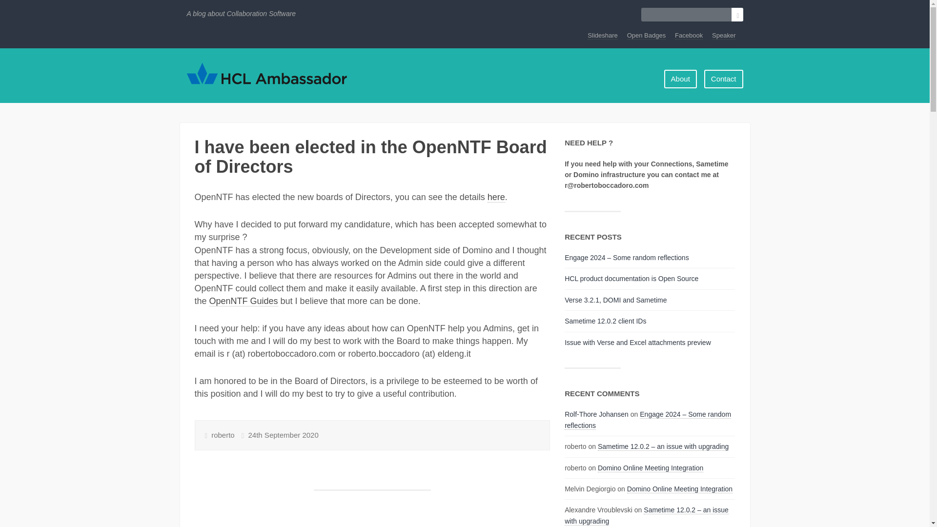  Describe the element at coordinates (605, 321) in the screenshot. I see `Sametime 12.0.2 client IDs` at that location.